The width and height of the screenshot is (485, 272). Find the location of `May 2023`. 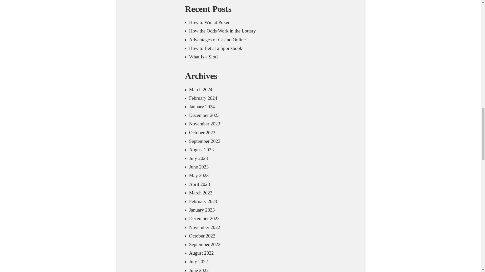

May 2023 is located at coordinates (199, 175).